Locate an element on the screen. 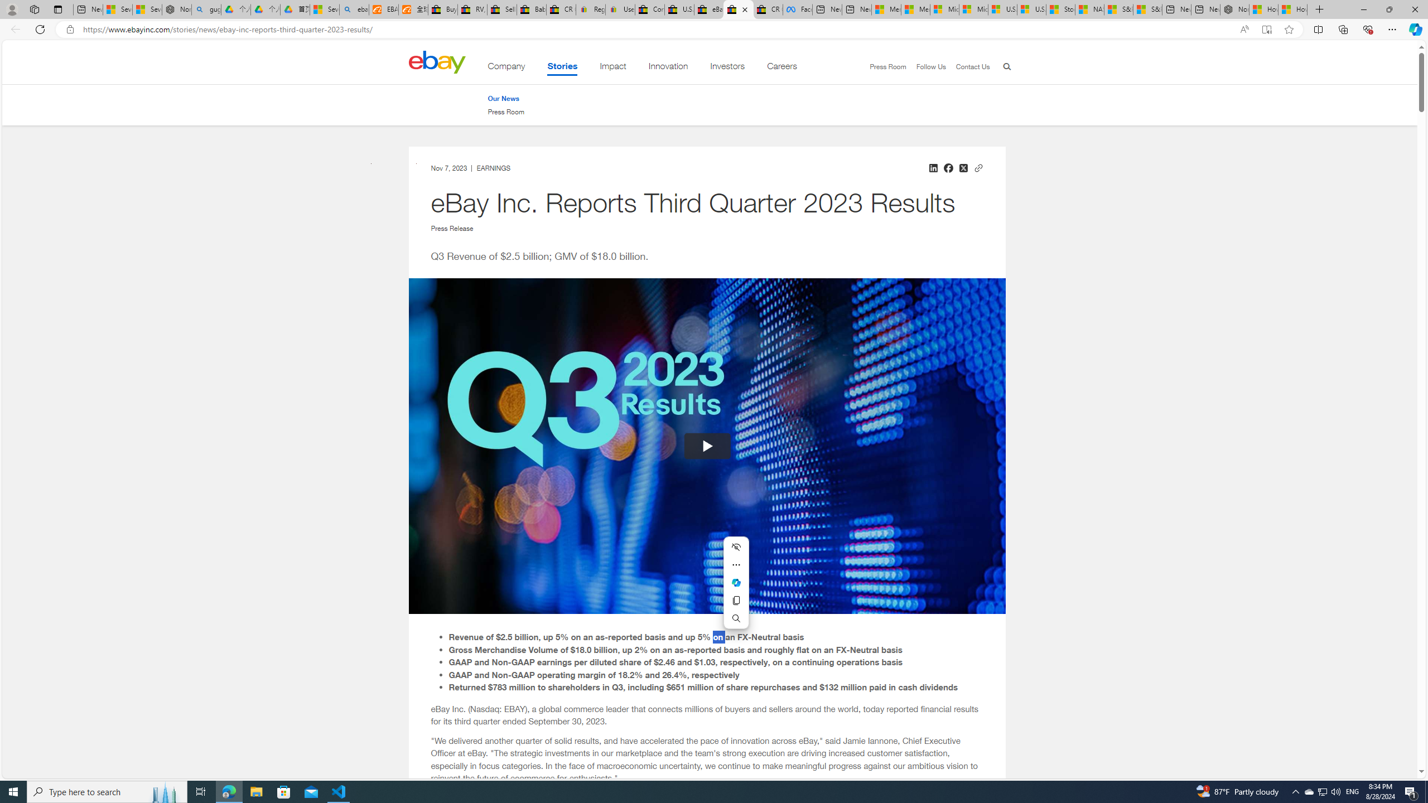 This screenshot has height=803, width=1428. Buy Auto Parts & Accessories | eBay is located at coordinates (442, 9).